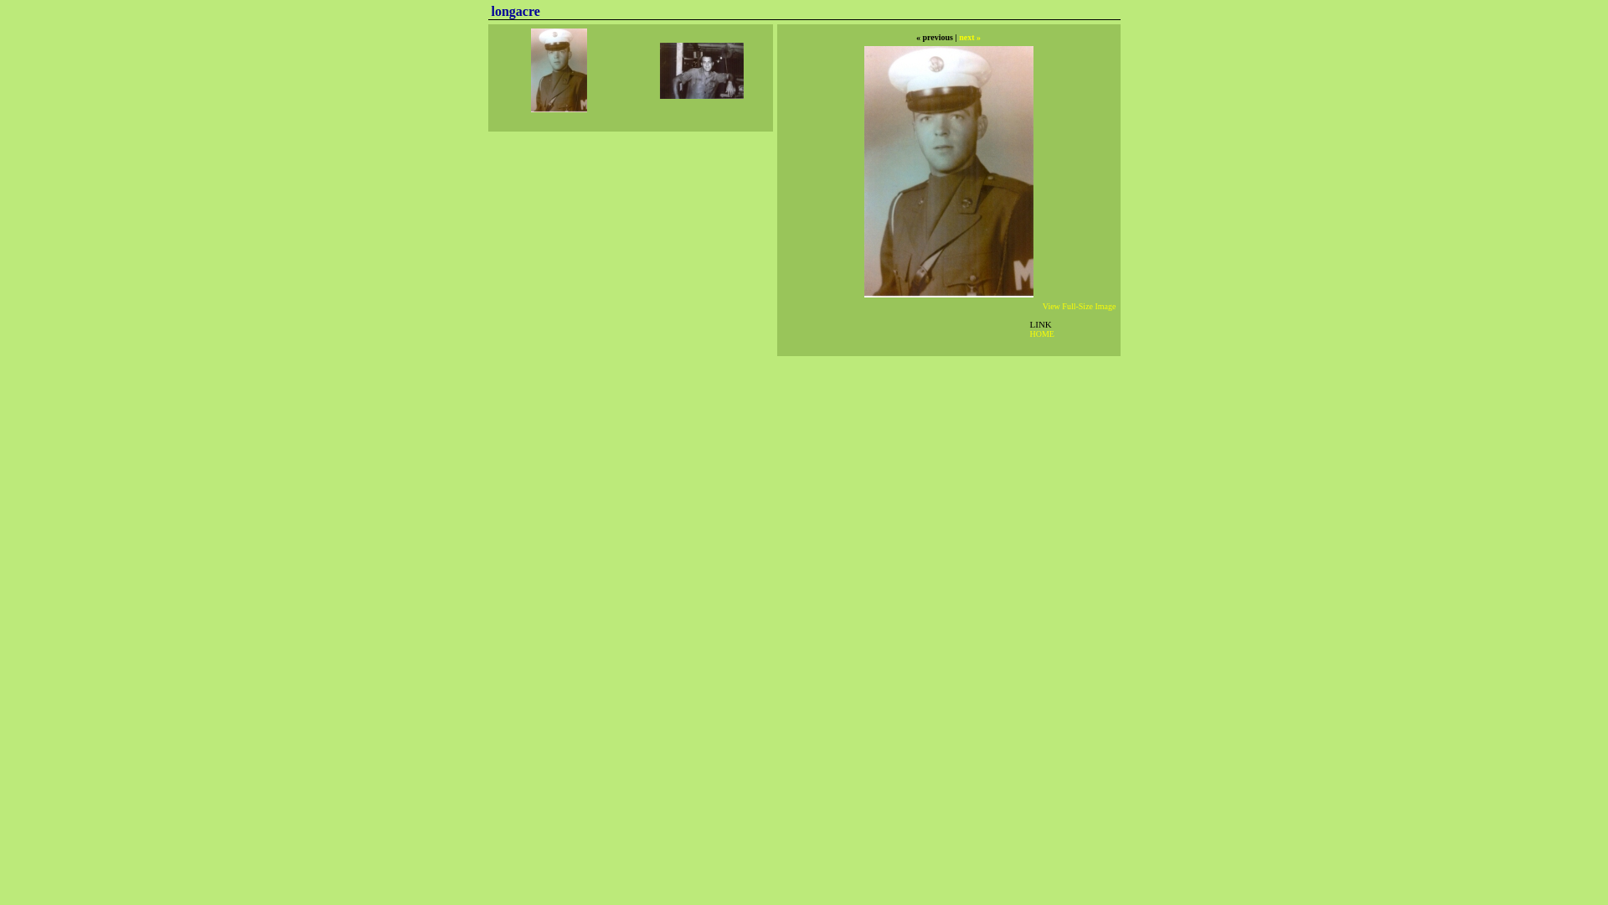 The width and height of the screenshot is (1608, 905). What do you see at coordinates (1042, 334) in the screenshot?
I see `HOME` at bounding box center [1042, 334].